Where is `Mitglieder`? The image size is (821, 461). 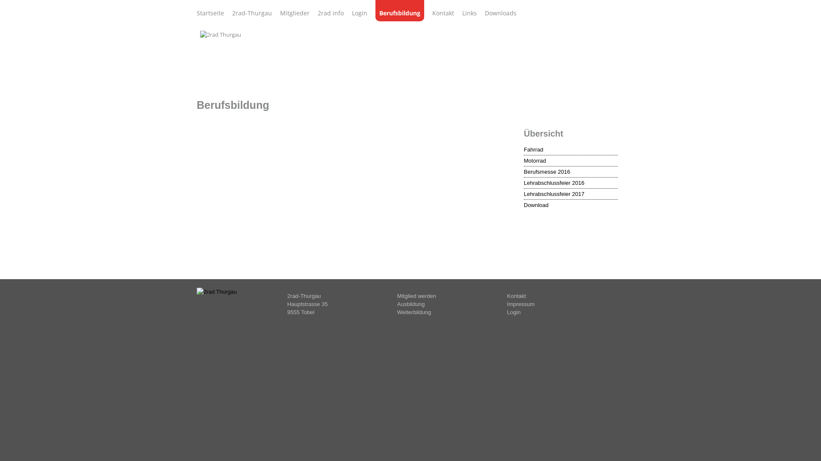
Mitglieder is located at coordinates (295, 13).